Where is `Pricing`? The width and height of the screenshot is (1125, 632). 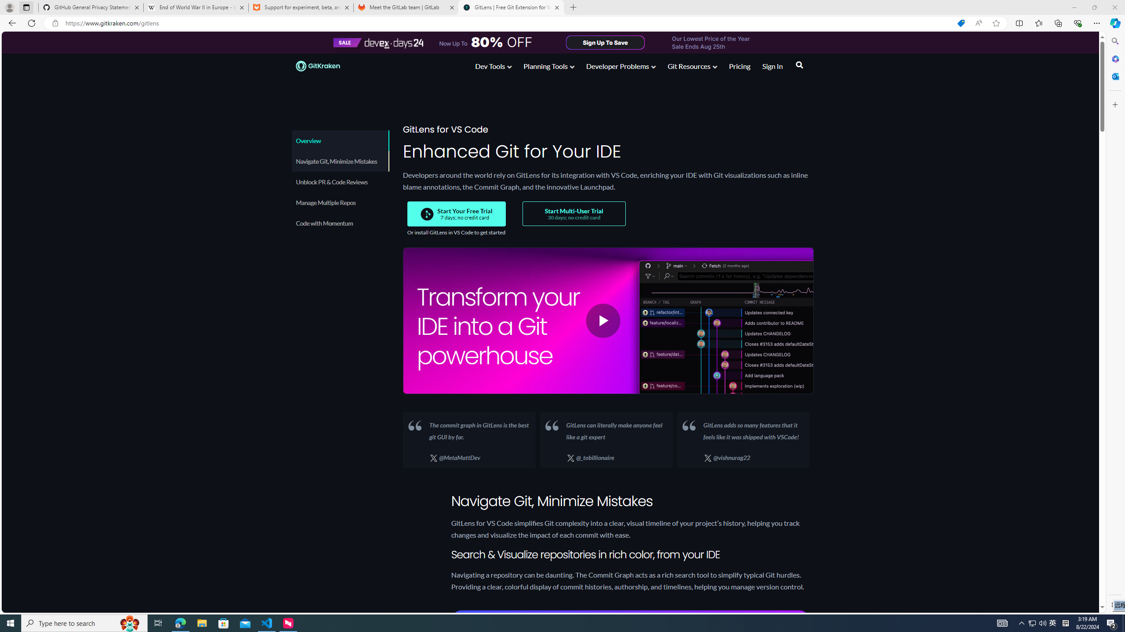
Pricing is located at coordinates (740, 68).